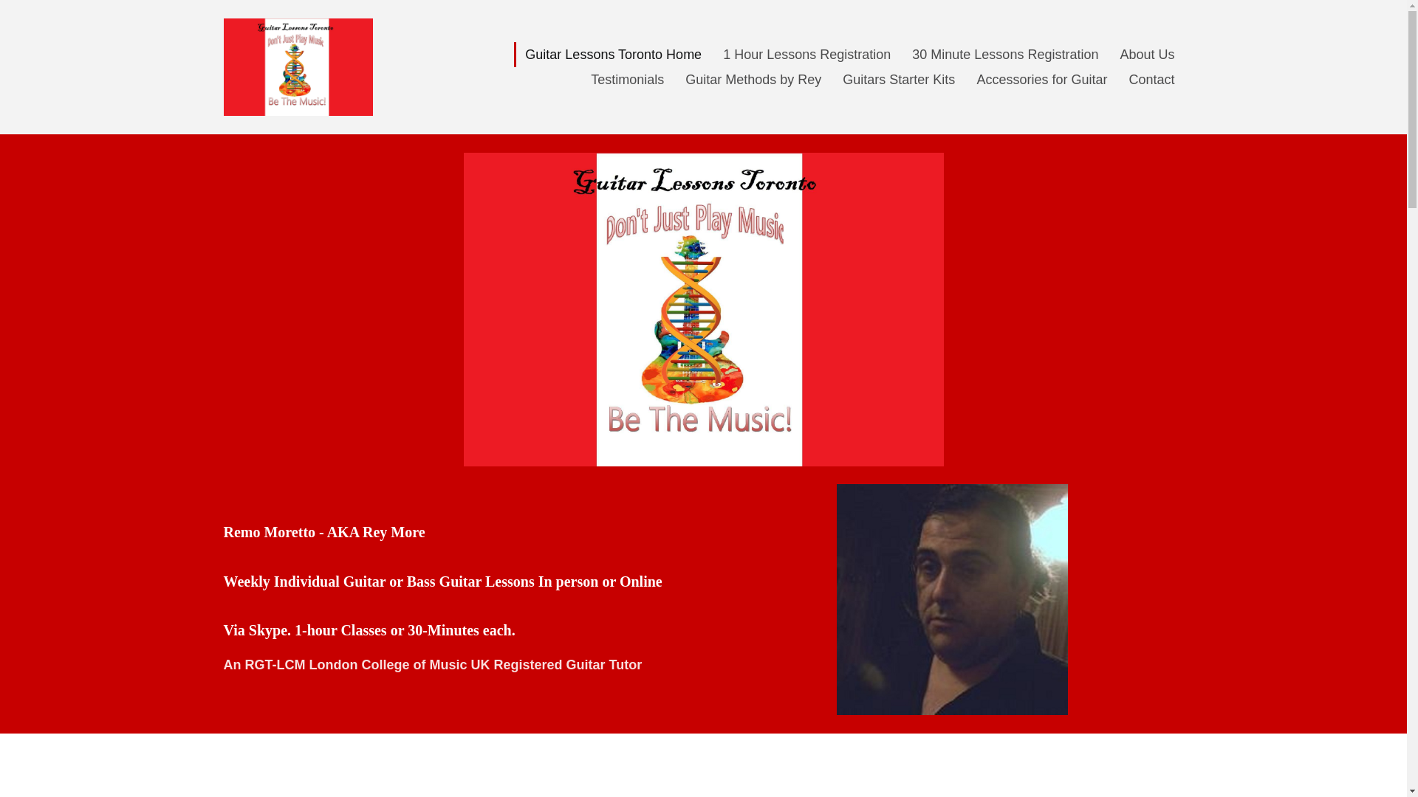 This screenshot has height=797, width=1418. Describe the element at coordinates (898, 80) in the screenshot. I see `Guitars Starter Kits` at that location.